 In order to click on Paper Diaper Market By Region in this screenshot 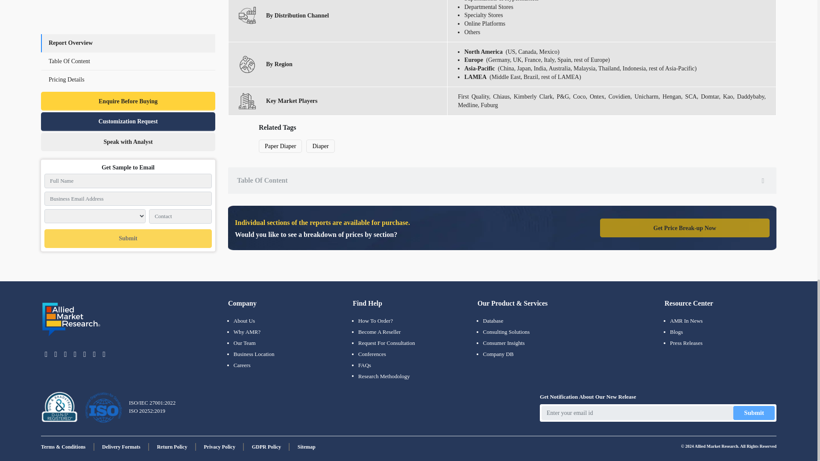, I will do `click(247, 64)`.